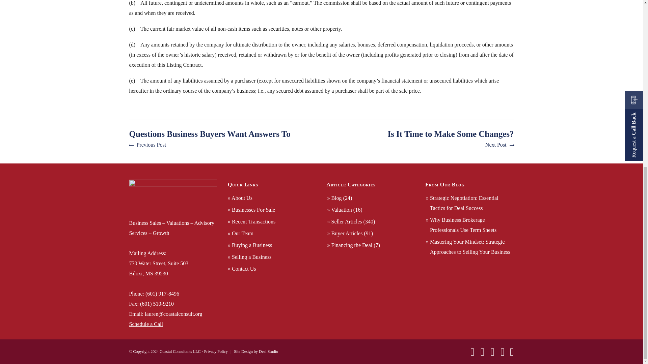 The image size is (648, 364). I want to click on View all posts filed under Financing the Deal, so click(352, 245).